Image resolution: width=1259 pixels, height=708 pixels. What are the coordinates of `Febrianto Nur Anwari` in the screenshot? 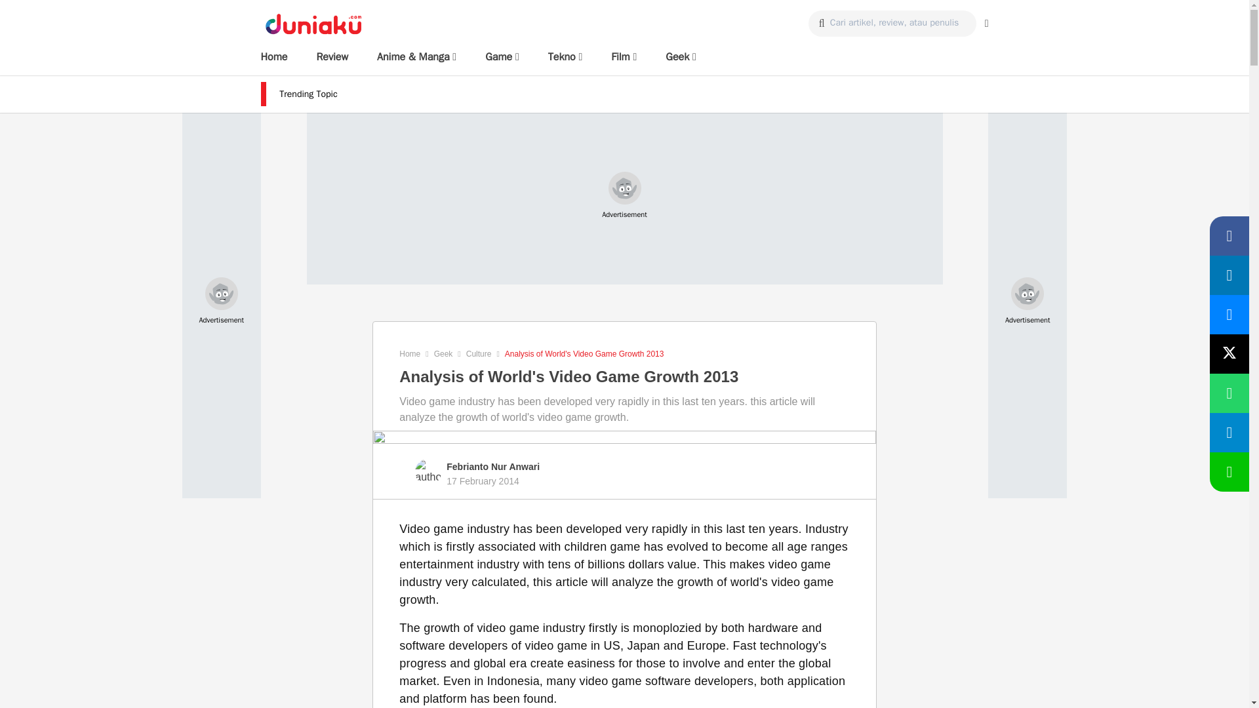 It's located at (493, 466).